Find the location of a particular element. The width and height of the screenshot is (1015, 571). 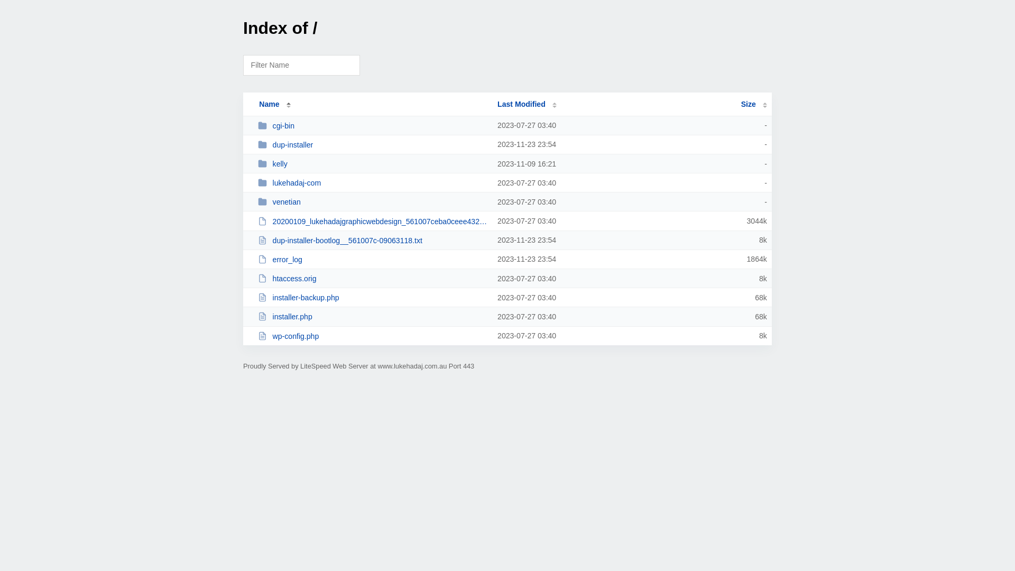

venetian is located at coordinates (373, 202).